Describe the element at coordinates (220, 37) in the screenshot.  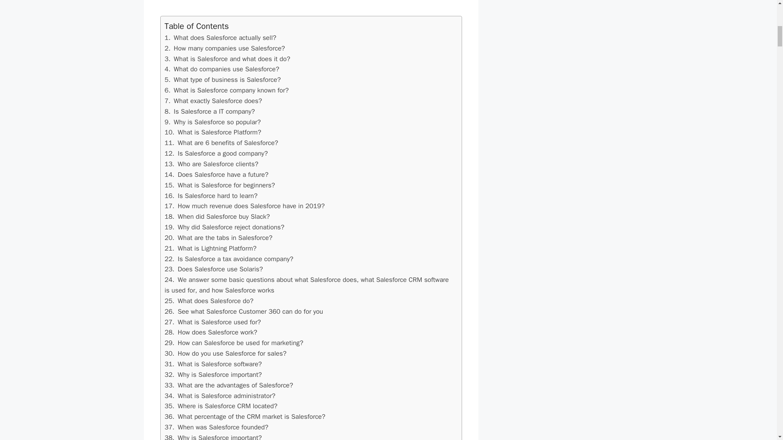
I see `What is Salesforce for beginners?` at that location.